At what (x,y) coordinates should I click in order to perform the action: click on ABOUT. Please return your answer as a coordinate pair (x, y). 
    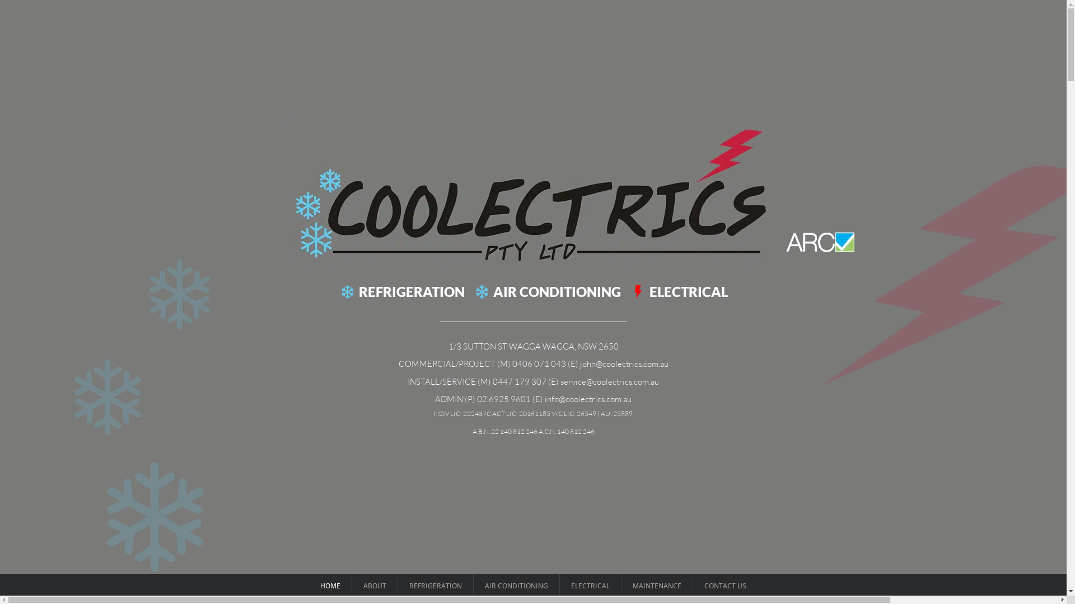
    Looking at the image, I should click on (375, 586).